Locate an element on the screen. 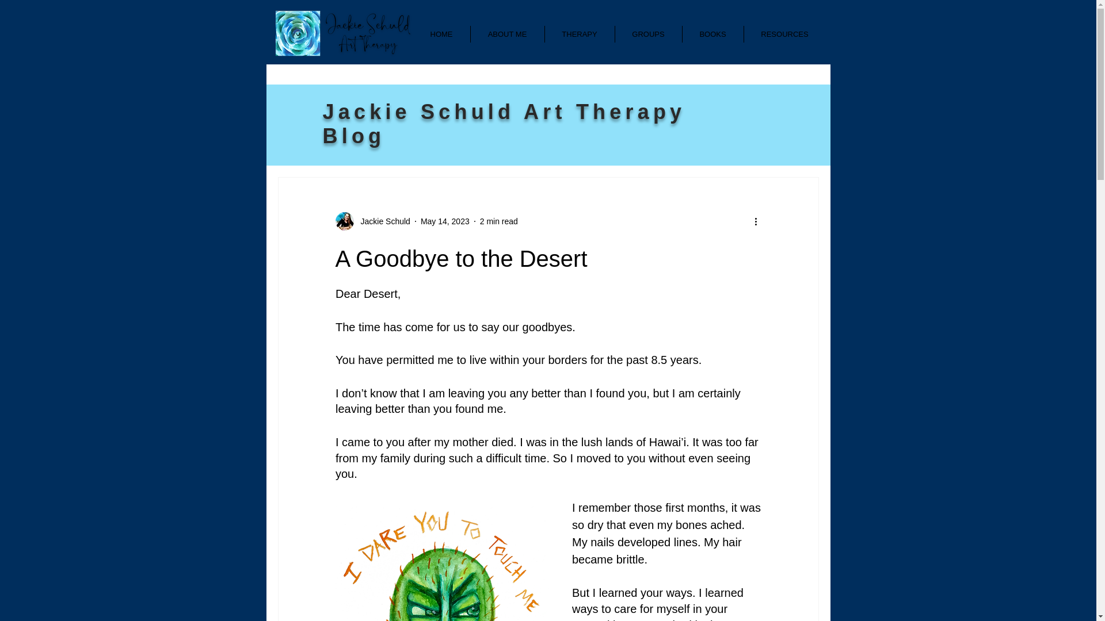  HOME is located at coordinates (442, 34).